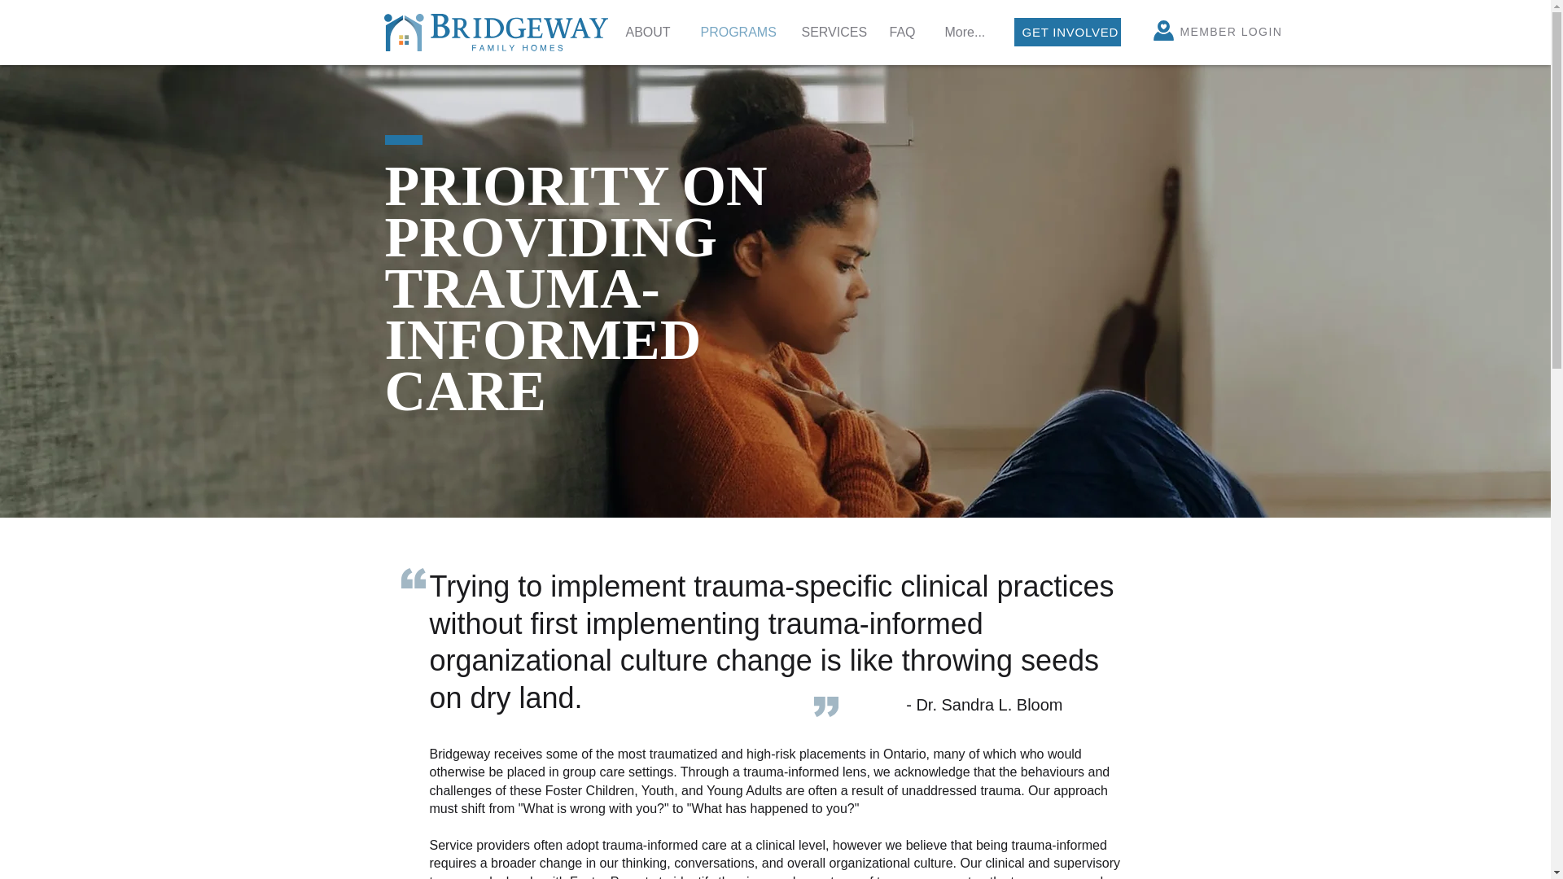  I want to click on FAQ, so click(905, 33).